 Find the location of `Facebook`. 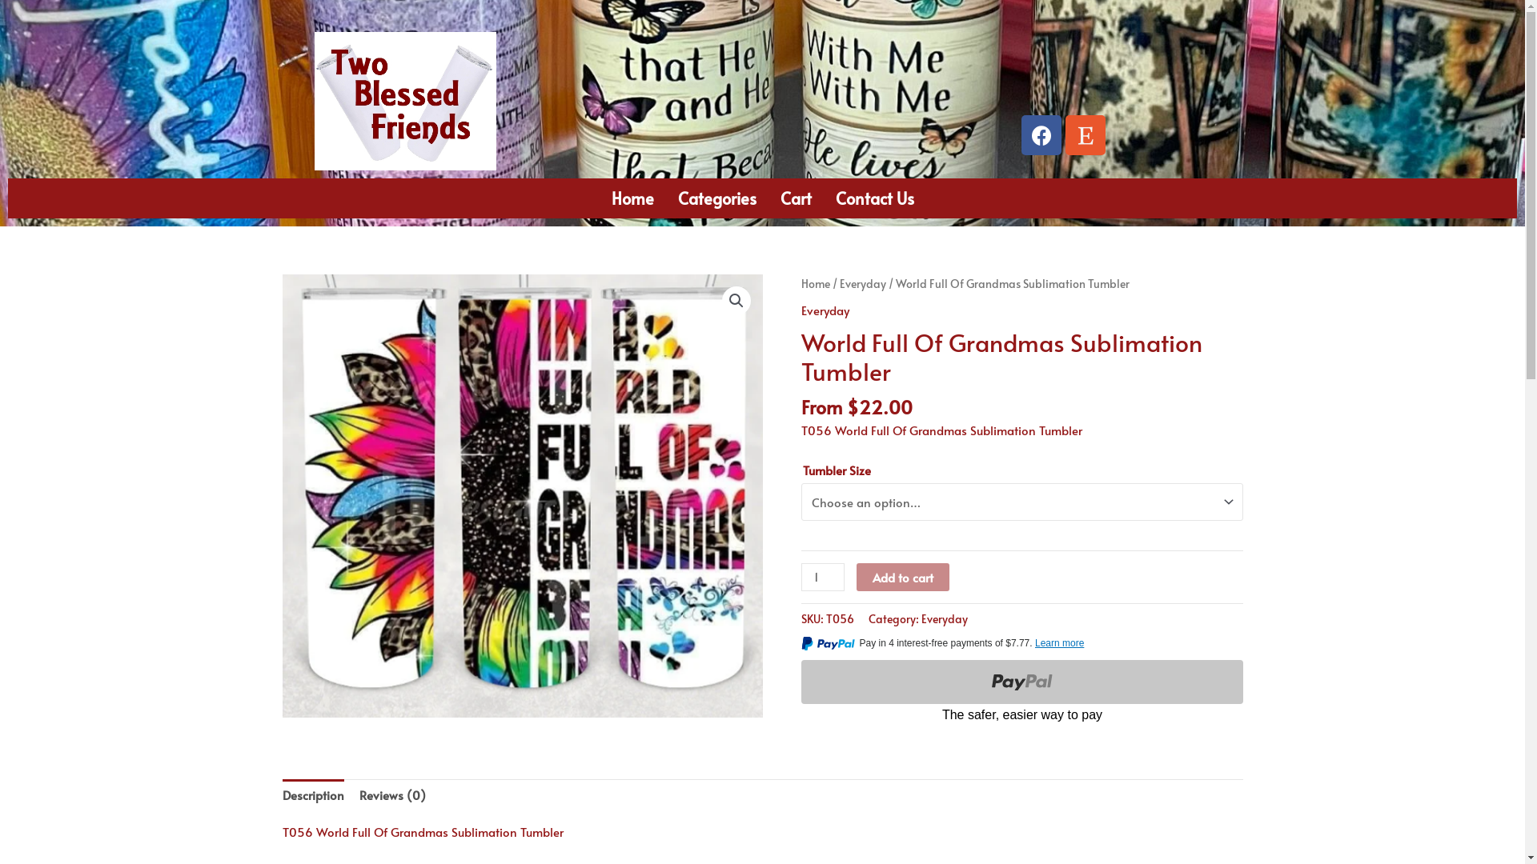

Facebook is located at coordinates (1041, 135).